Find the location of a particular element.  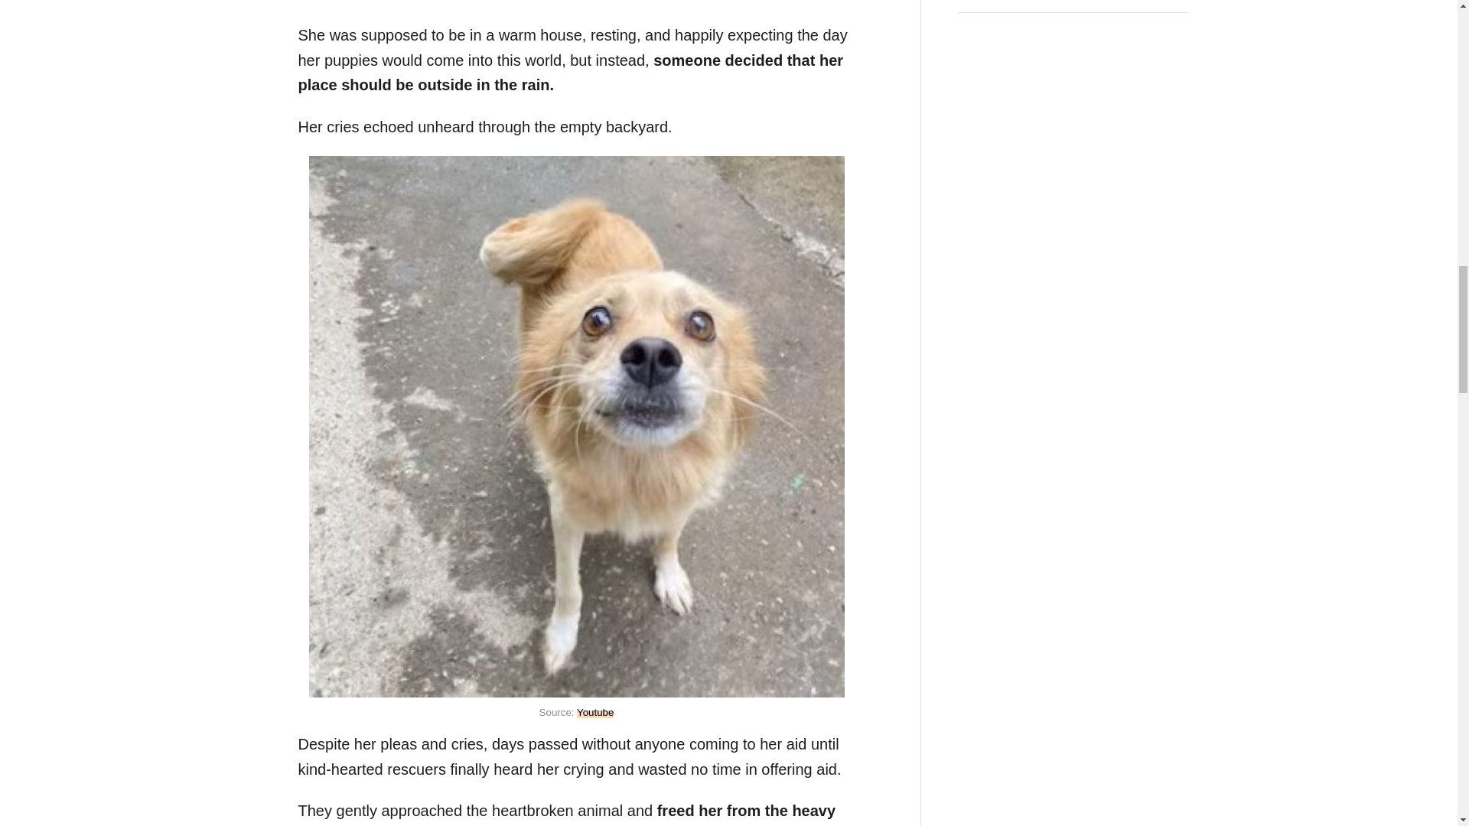

Youtube is located at coordinates (595, 712).